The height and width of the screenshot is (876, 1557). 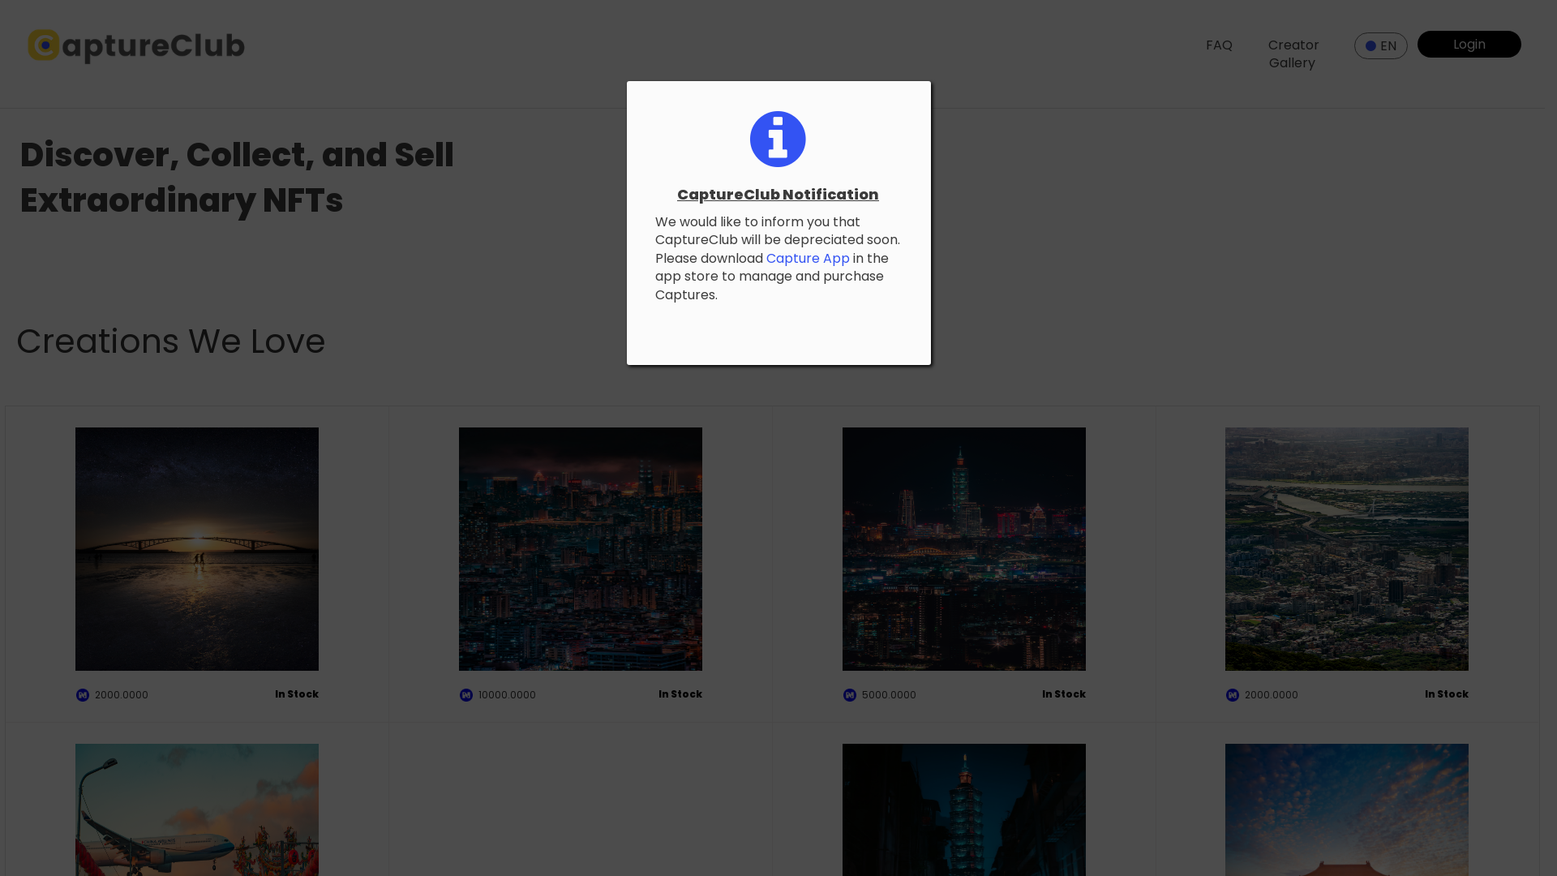 I want to click on Login, so click(x=1469, y=44).